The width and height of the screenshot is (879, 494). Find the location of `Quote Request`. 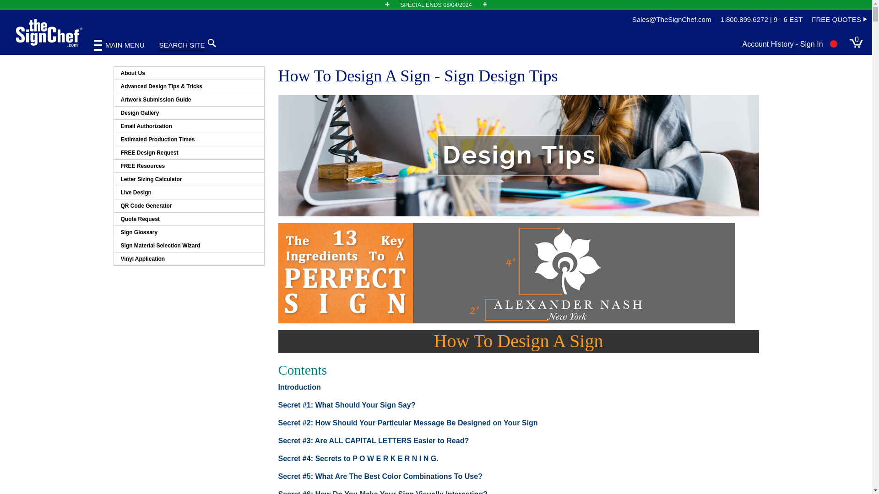

Quote Request is located at coordinates (189, 219).